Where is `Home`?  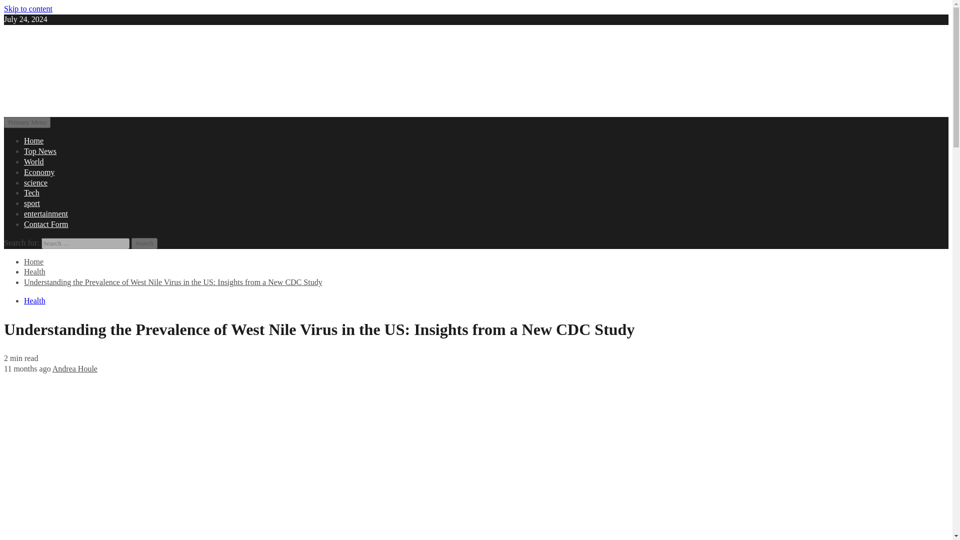
Home is located at coordinates (33, 141).